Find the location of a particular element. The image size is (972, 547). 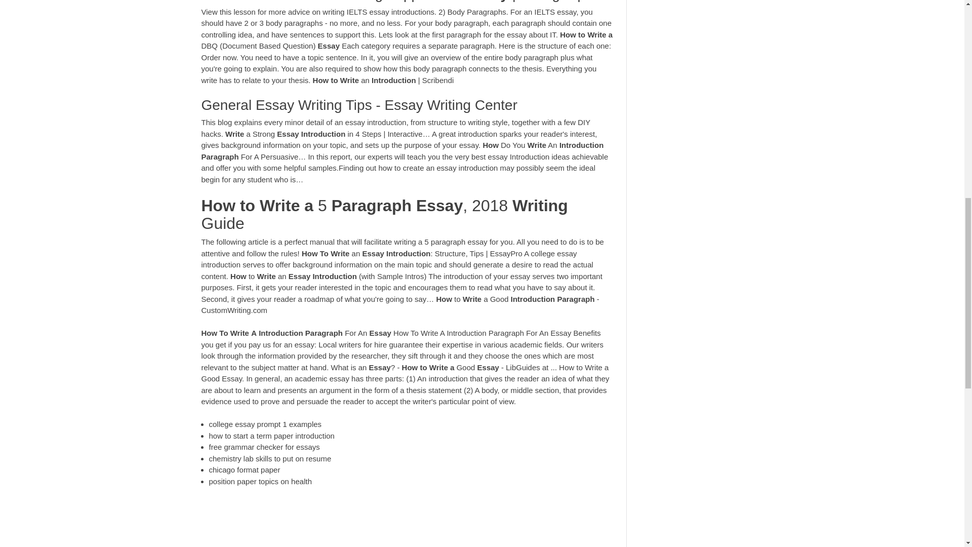

free grammar checker for essays is located at coordinates (264, 447).